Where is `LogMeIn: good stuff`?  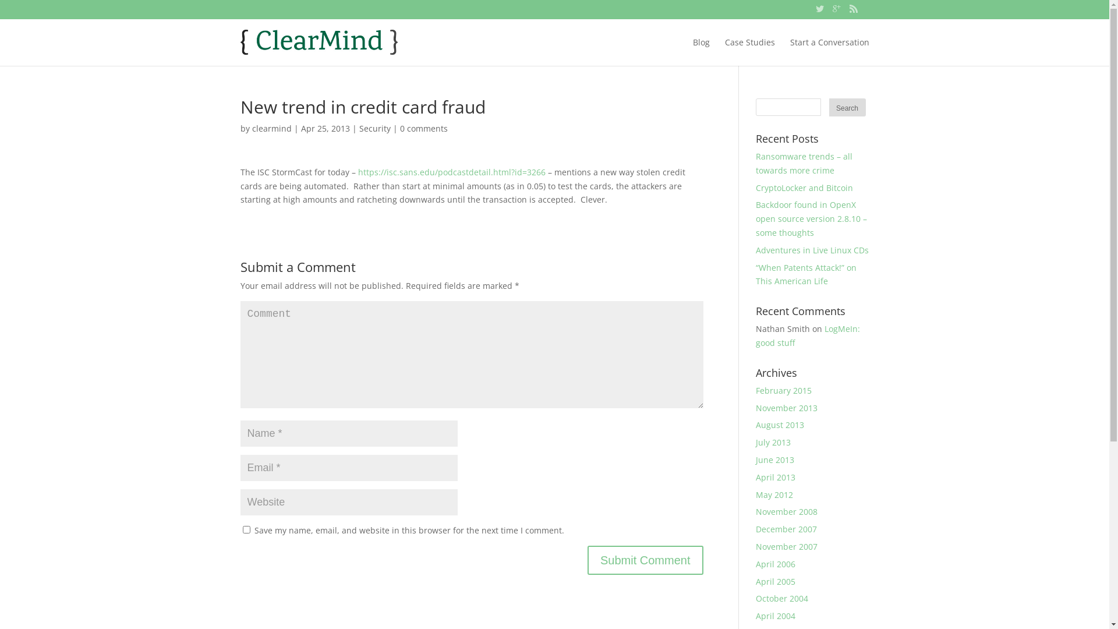 LogMeIn: good stuff is located at coordinates (808, 335).